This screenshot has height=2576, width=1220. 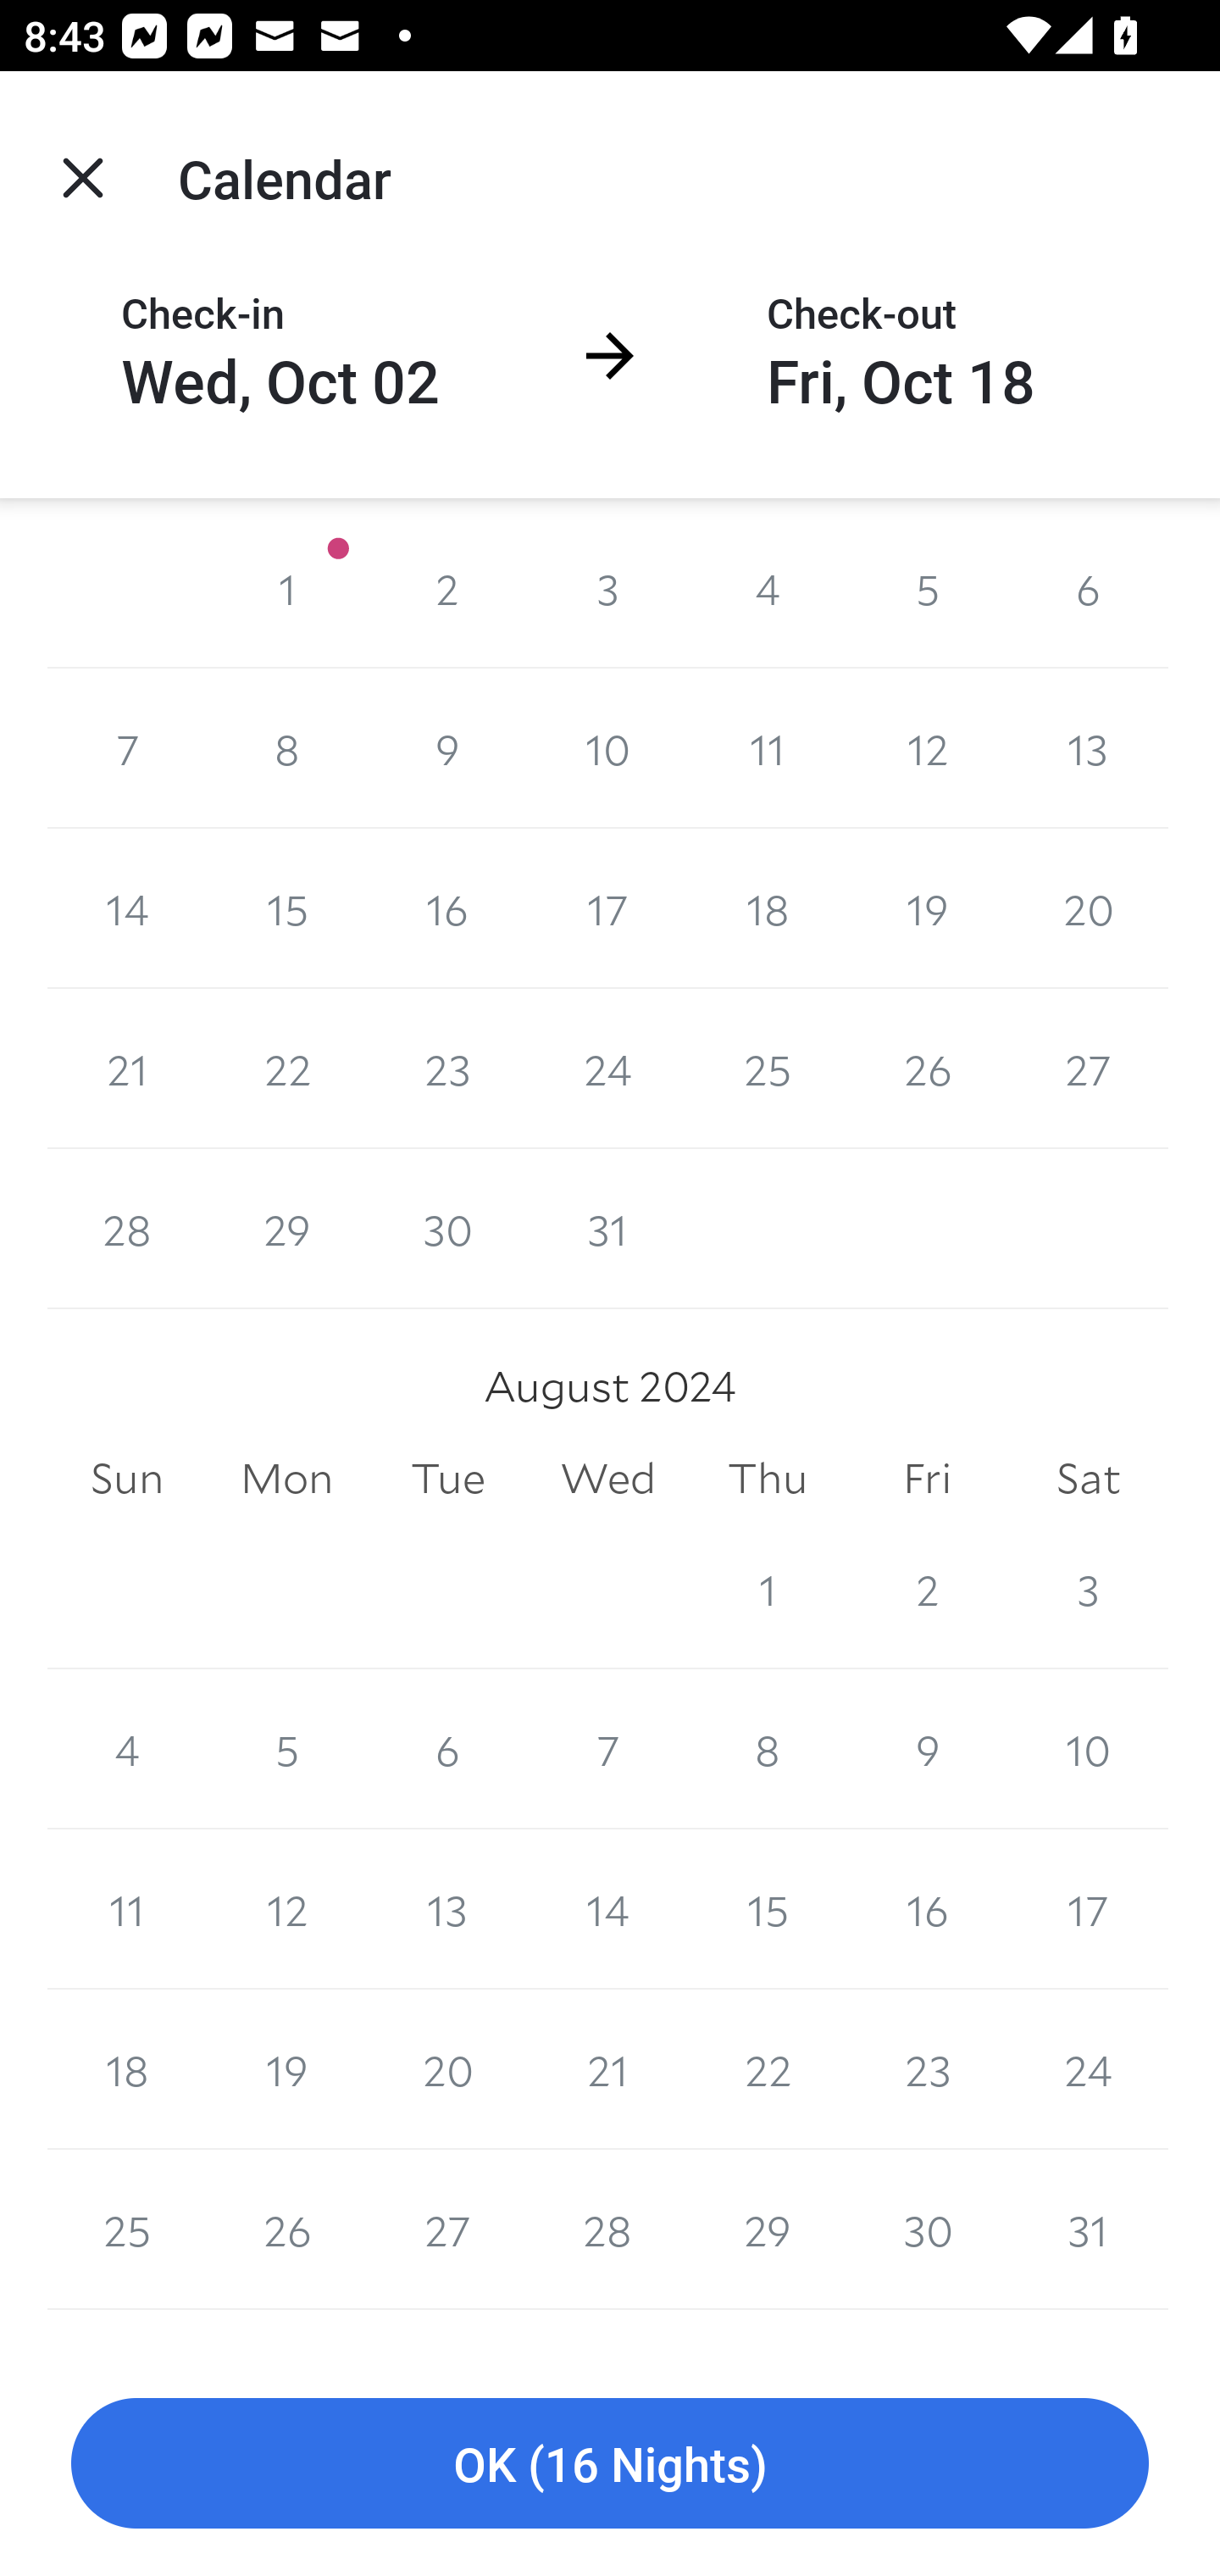 I want to click on 6 6 August 2024, so click(x=447, y=1749).